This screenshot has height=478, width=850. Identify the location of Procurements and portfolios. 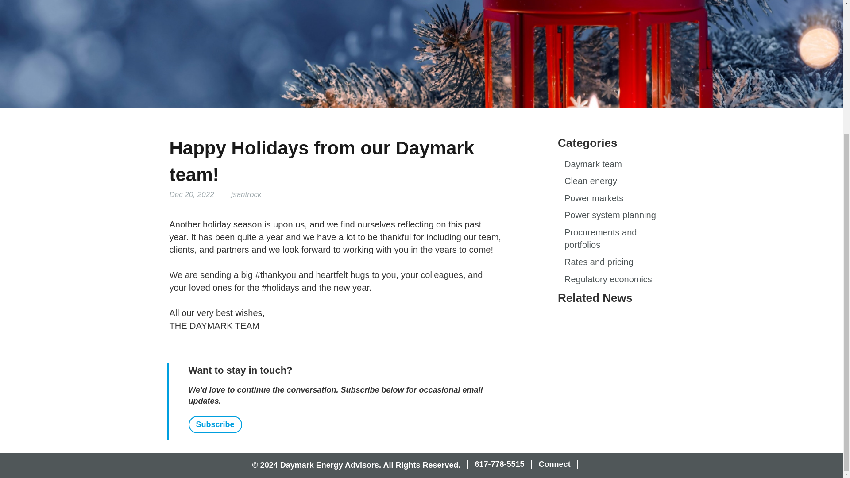
(600, 239).